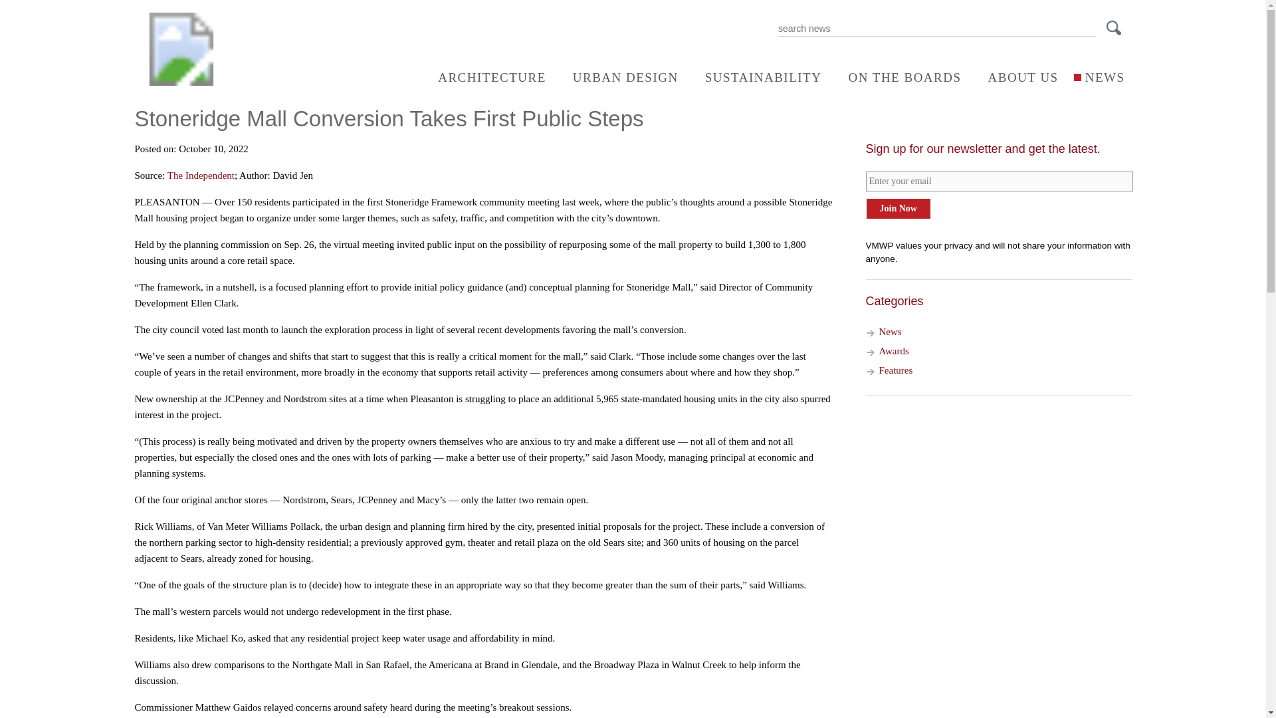  Describe the element at coordinates (897, 209) in the screenshot. I see `Join Now` at that location.